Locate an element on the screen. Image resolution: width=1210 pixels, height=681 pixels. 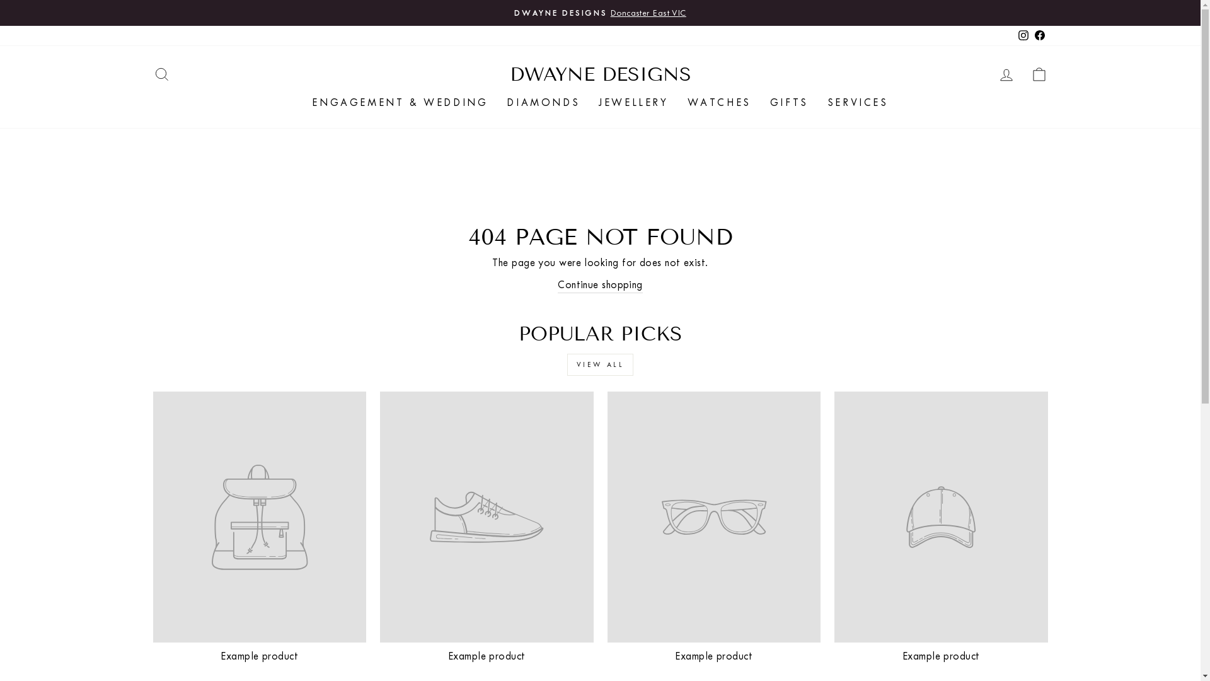
Instagram is located at coordinates (1023, 35).